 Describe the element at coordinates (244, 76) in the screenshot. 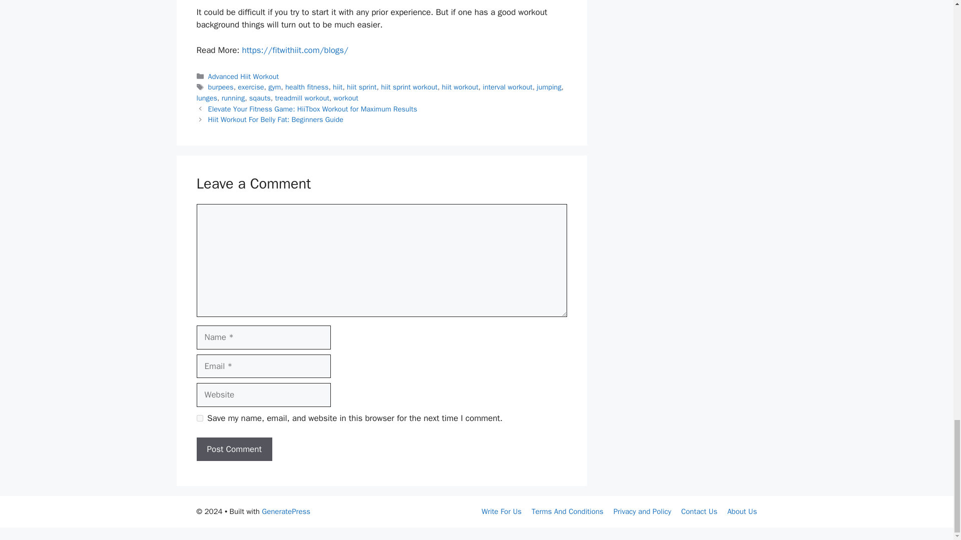

I see `Advanced Hiit Workout` at that location.